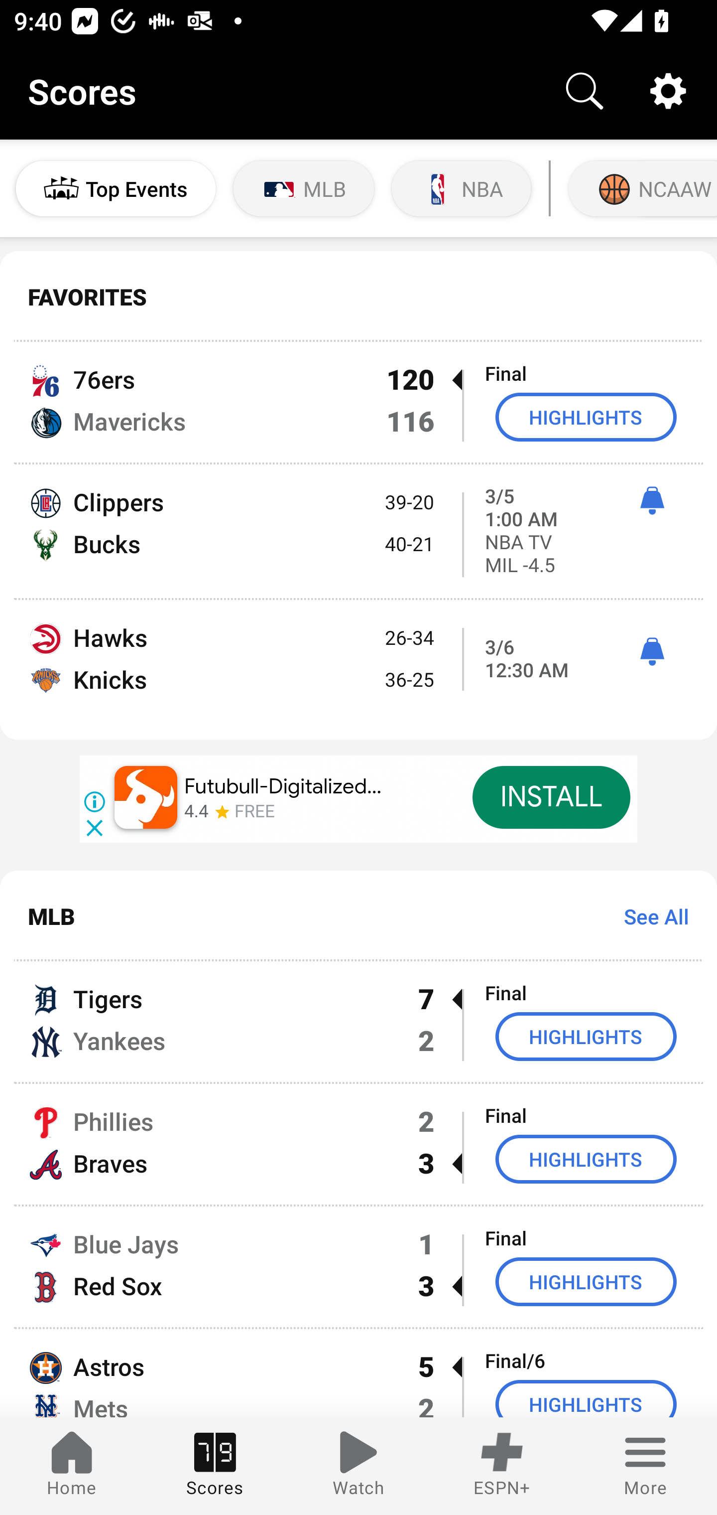 The height and width of the screenshot is (1515, 717). I want to click on  Top Events, so click(116, 188).